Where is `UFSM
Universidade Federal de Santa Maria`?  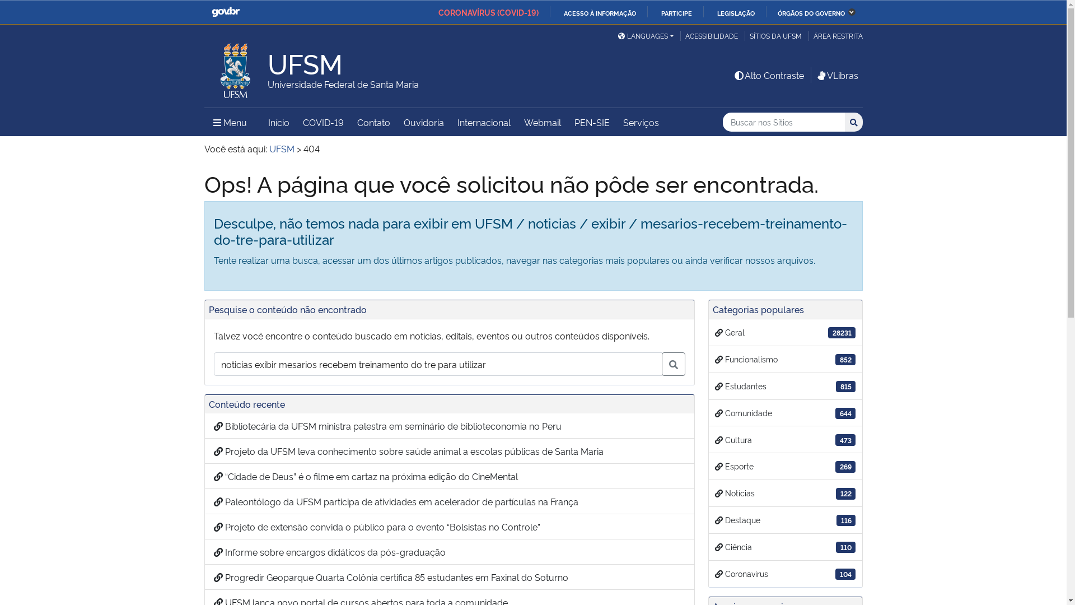
UFSM
Universidade Federal de Santa Maria is located at coordinates (343, 71).